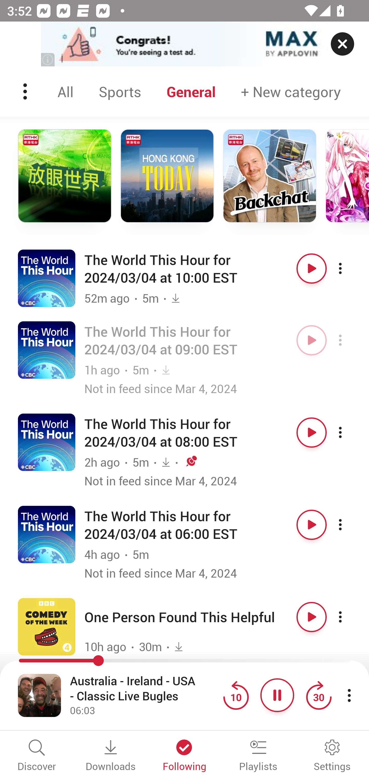 The height and width of the screenshot is (779, 369). Describe the element at coordinates (65, 176) in the screenshot. I see `放眼世界` at that location.